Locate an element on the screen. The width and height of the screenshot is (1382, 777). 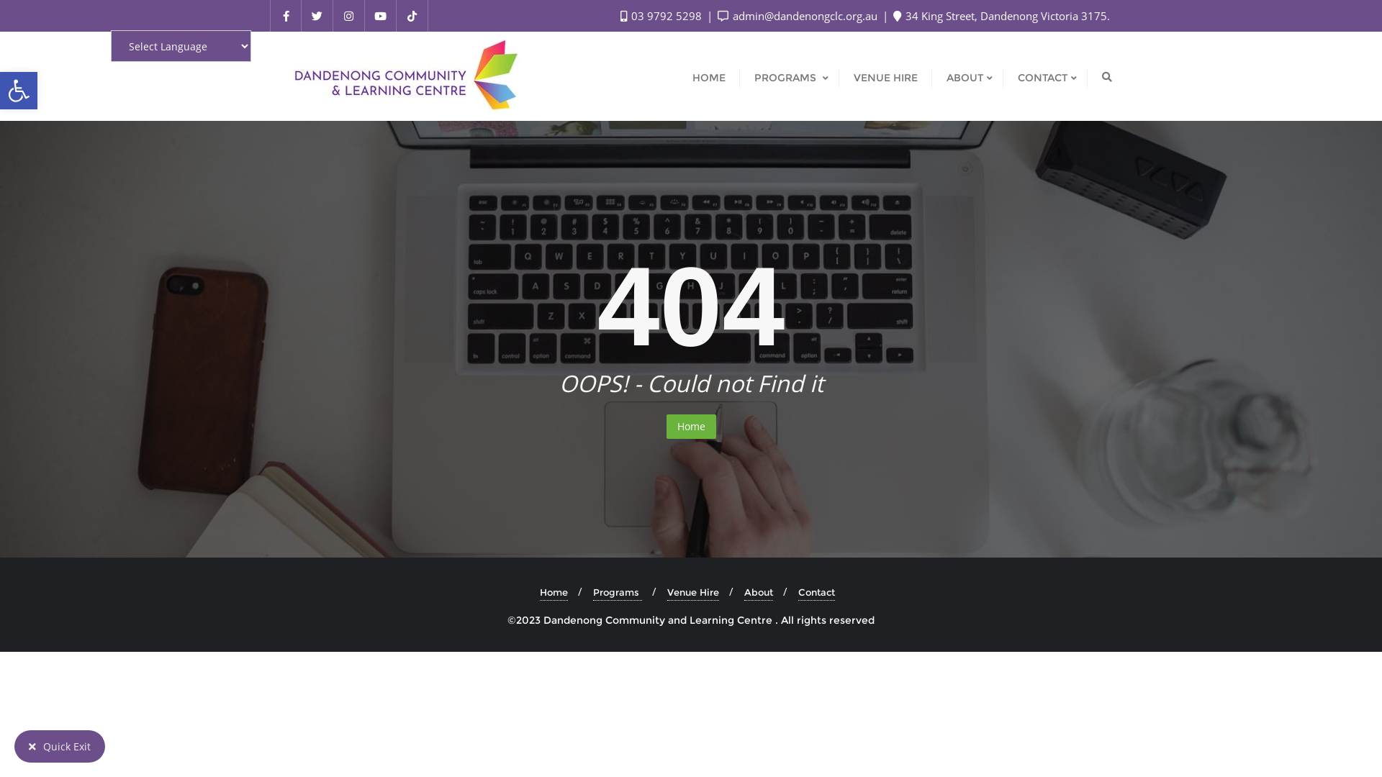
CONTACT is located at coordinates (1045, 76).